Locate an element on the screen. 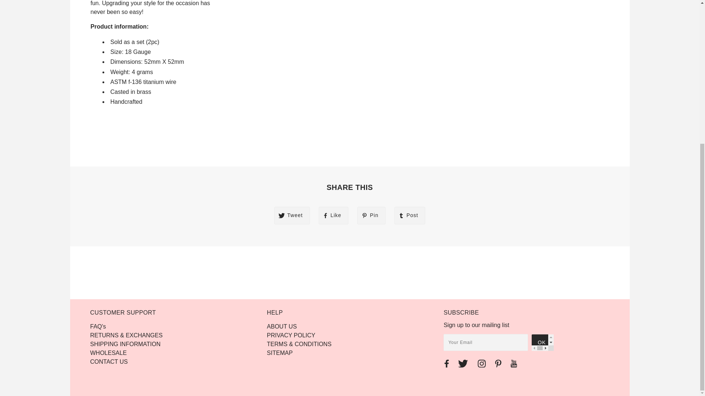  FAQ's is located at coordinates (98, 326).